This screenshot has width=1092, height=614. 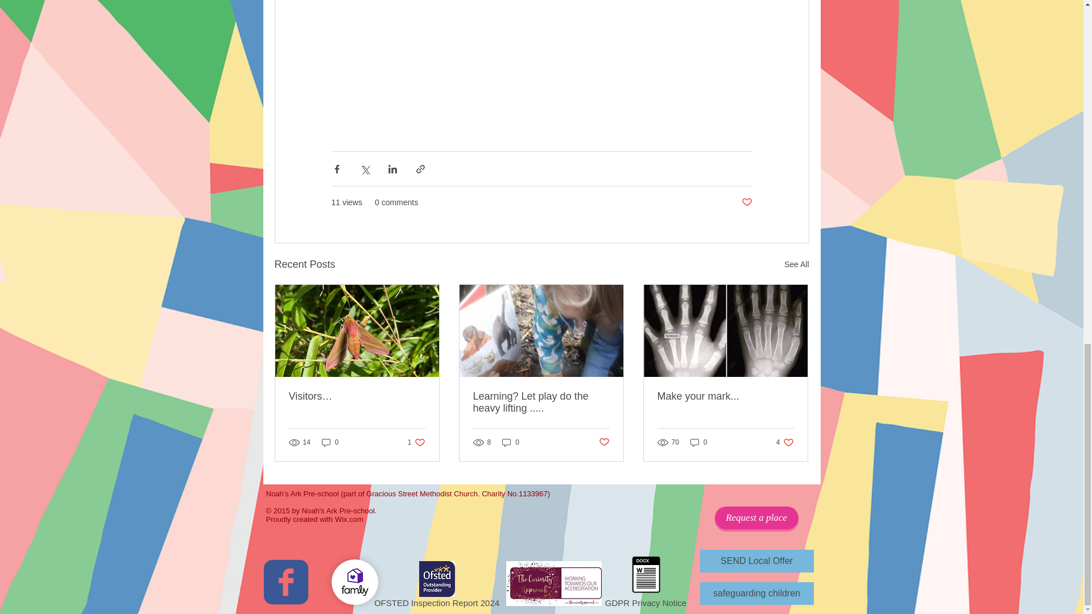 I want to click on Working Towards Logo, so click(x=554, y=583).